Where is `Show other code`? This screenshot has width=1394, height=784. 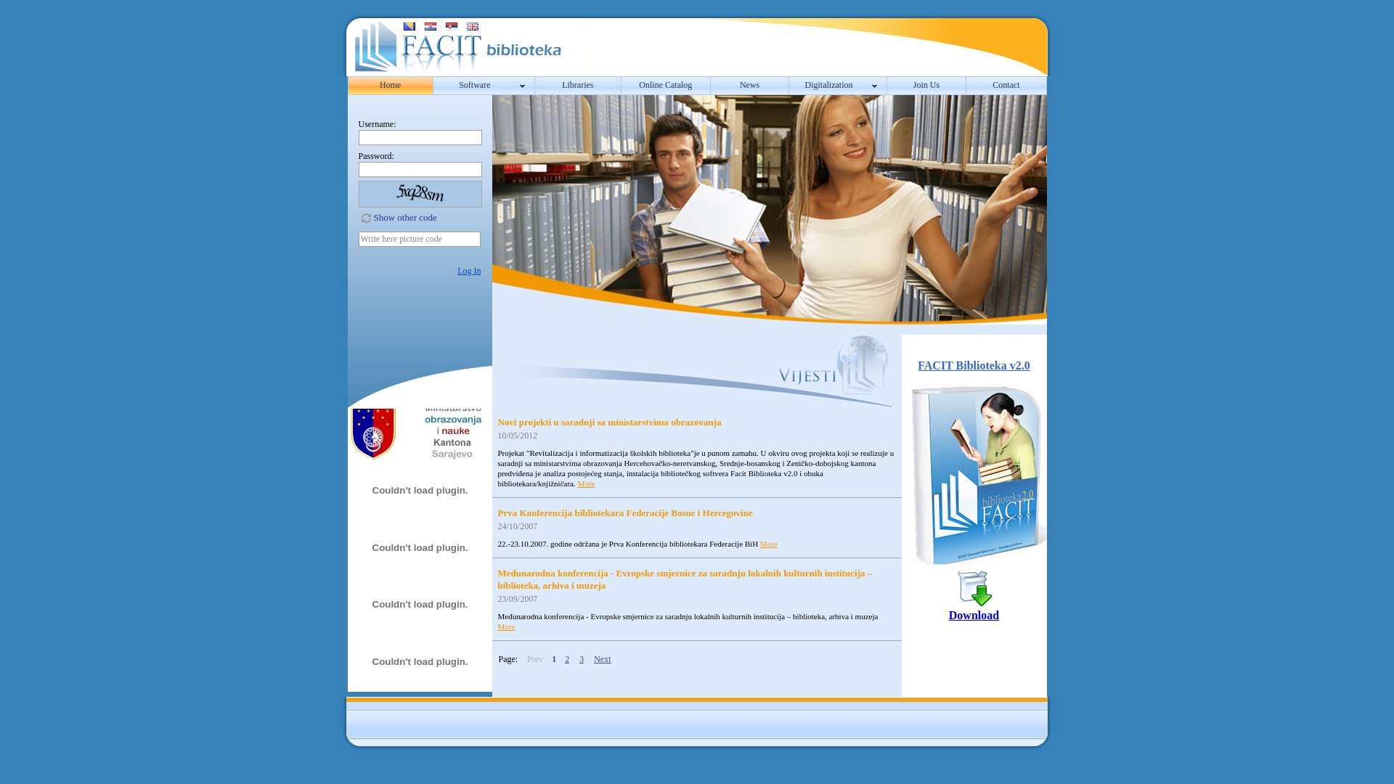 Show other code is located at coordinates (399, 216).